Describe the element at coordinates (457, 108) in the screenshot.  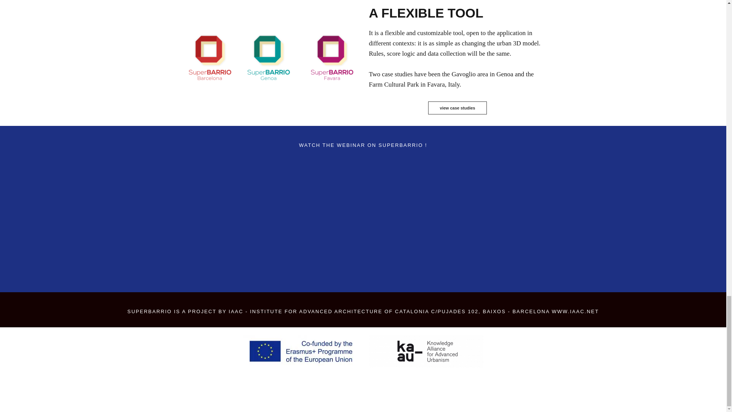
I see `view case studies` at that location.